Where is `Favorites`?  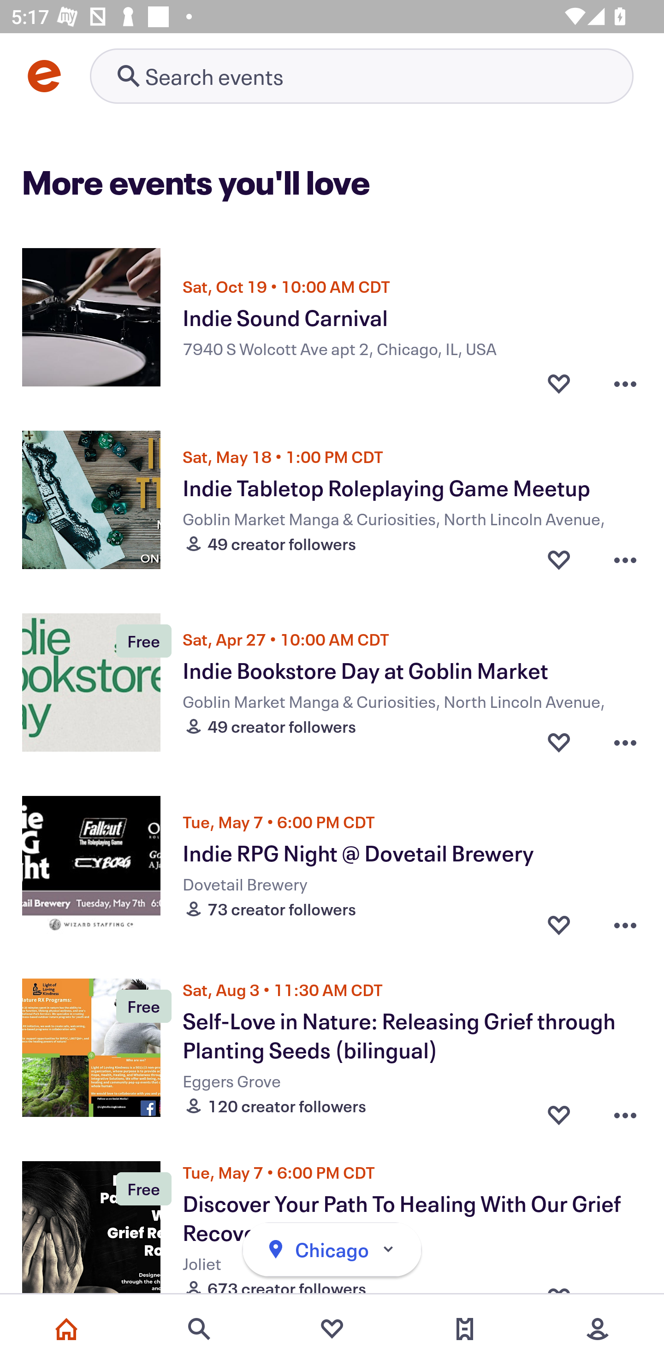 Favorites is located at coordinates (332, 1329).